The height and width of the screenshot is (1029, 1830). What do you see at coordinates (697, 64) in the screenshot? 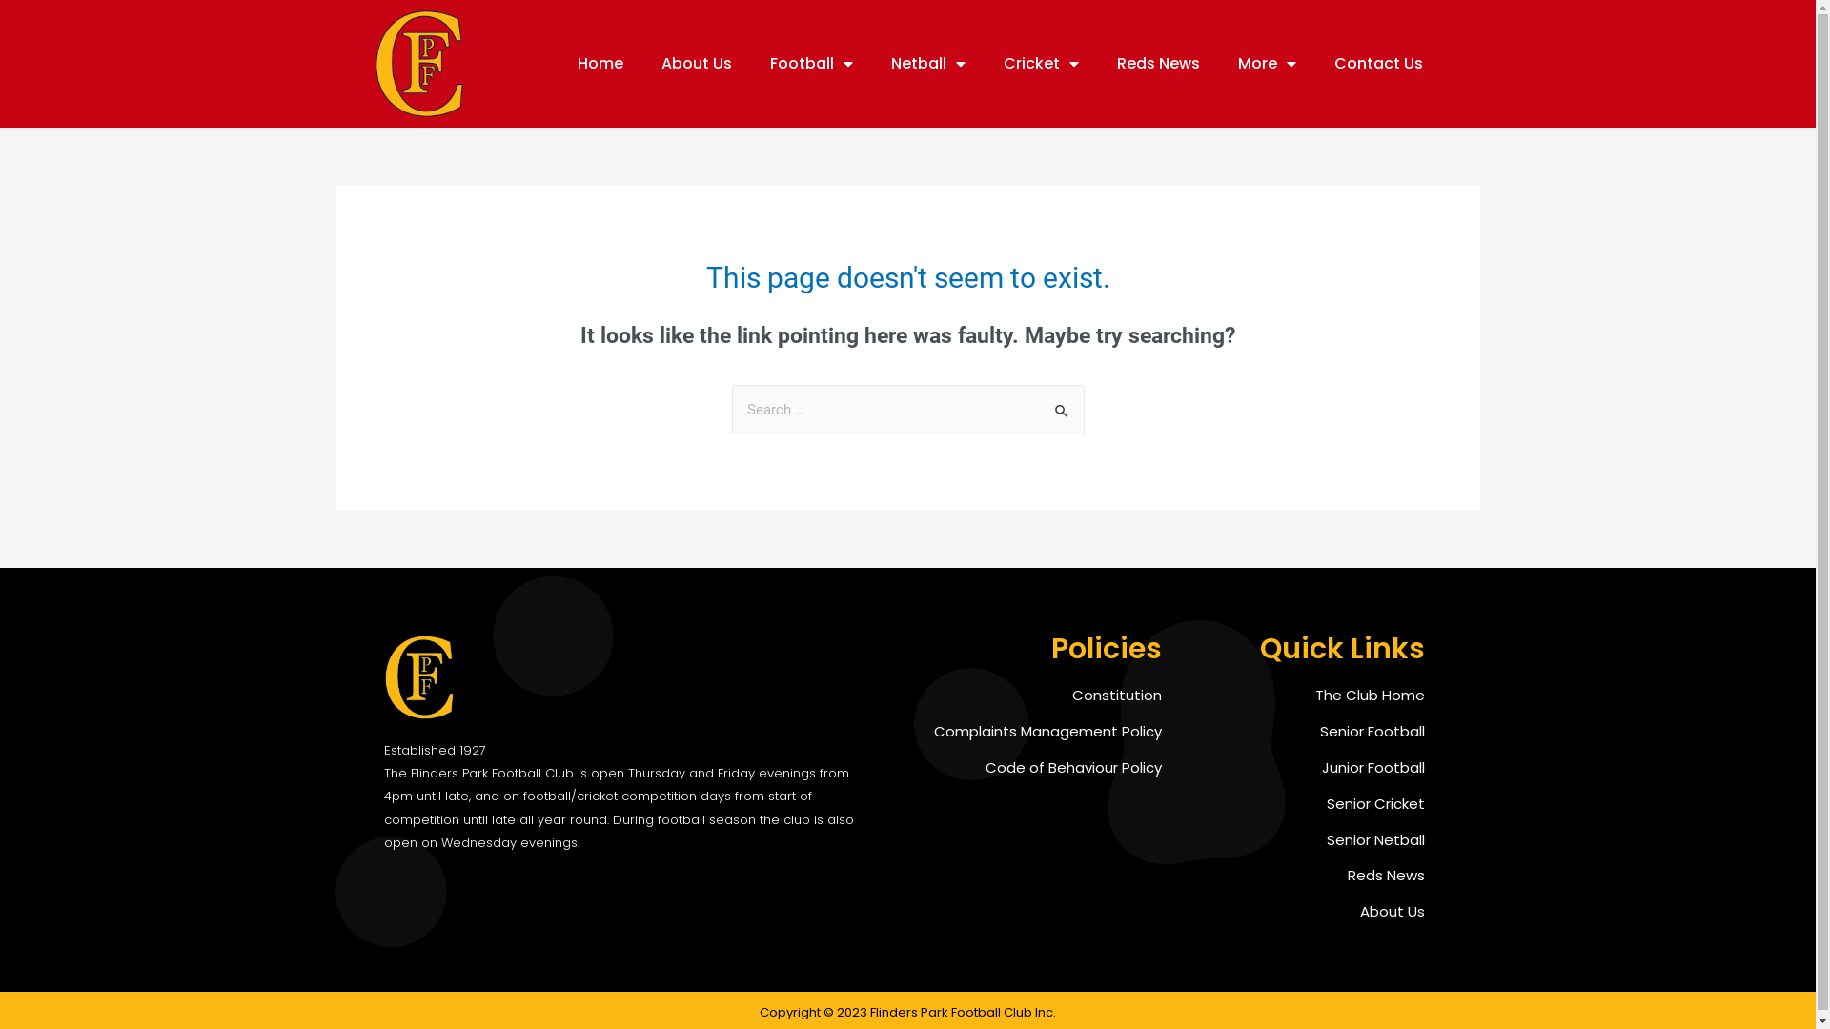
I see `About Us` at bounding box center [697, 64].